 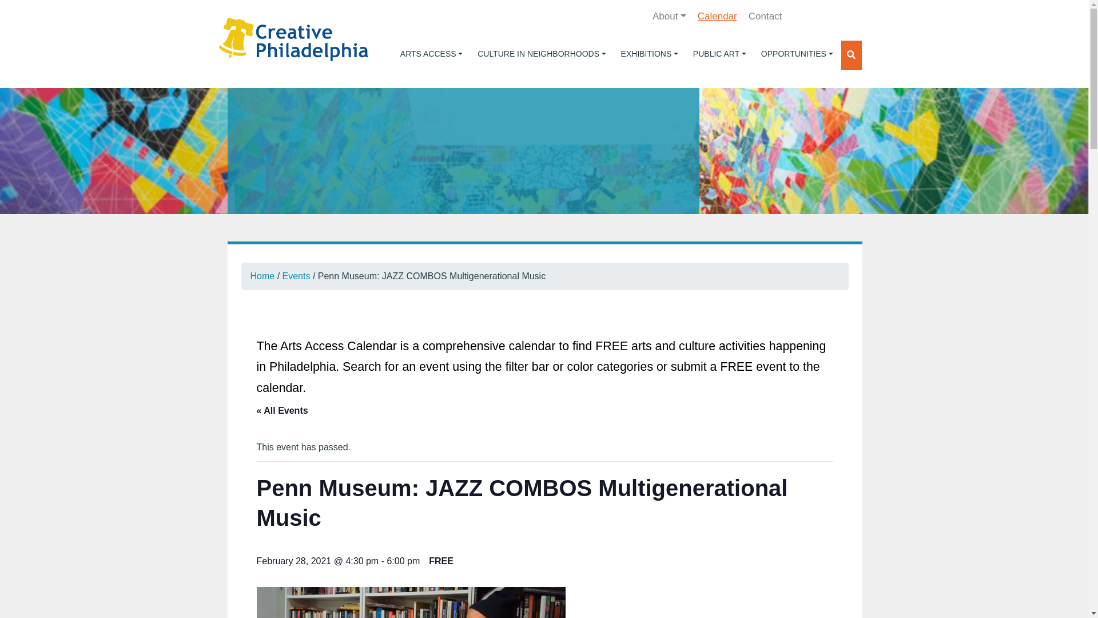 What do you see at coordinates (797, 54) in the screenshot?
I see `OPPORTUNITIES` at bounding box center [797, 54].